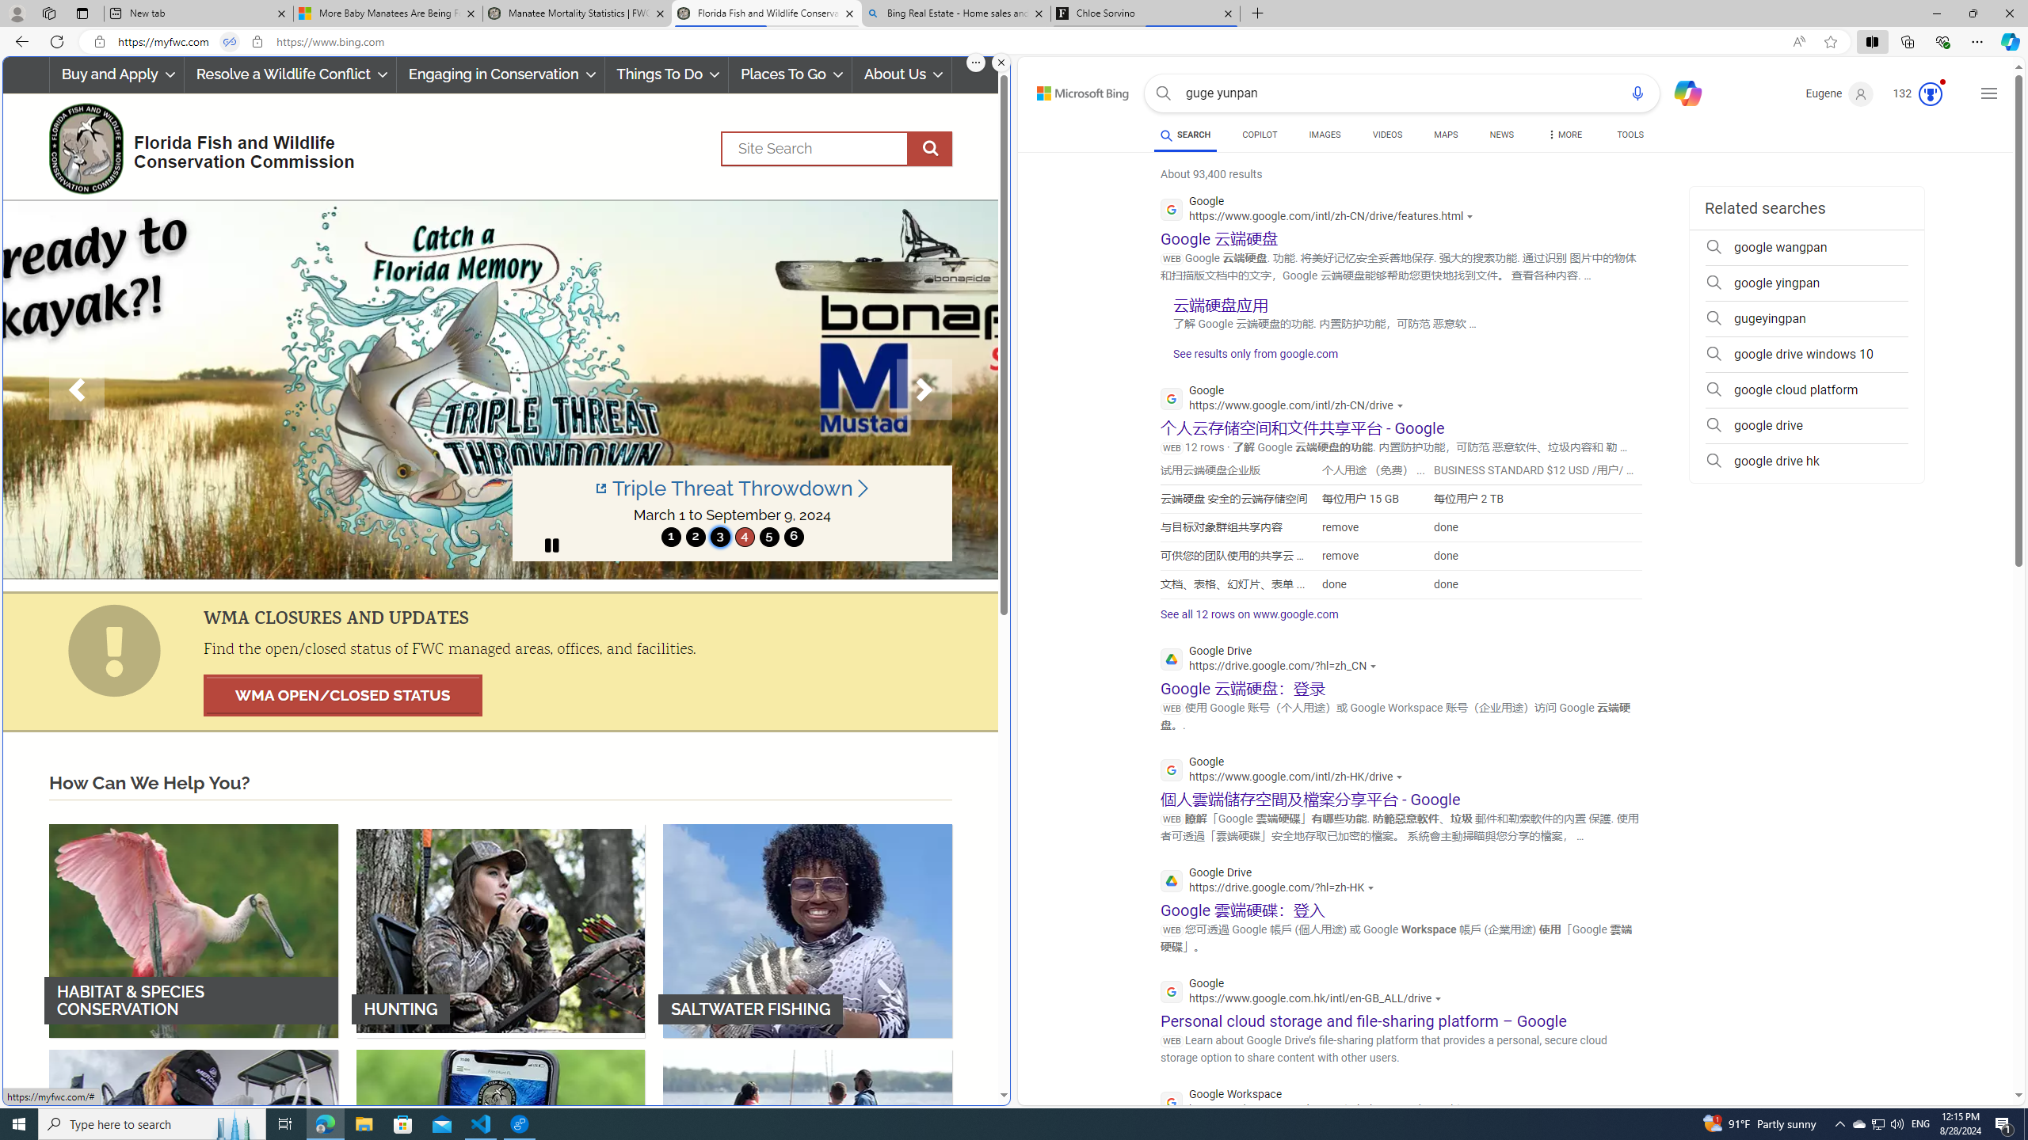  What do you see at coordinates (500, 929) in the screenshot?
I see `HUNTING` at bounding box center [500, 929].